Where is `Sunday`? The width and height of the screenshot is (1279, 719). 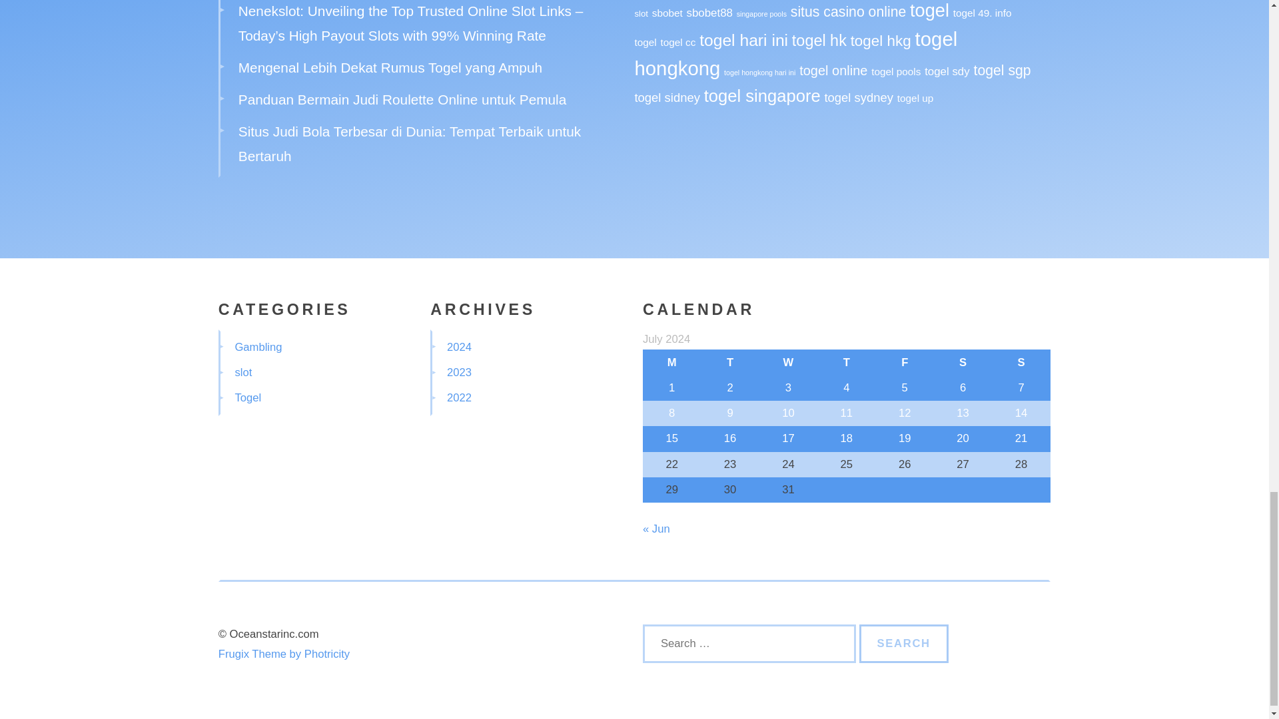 Sunday is located at coordinates (1021, 361).